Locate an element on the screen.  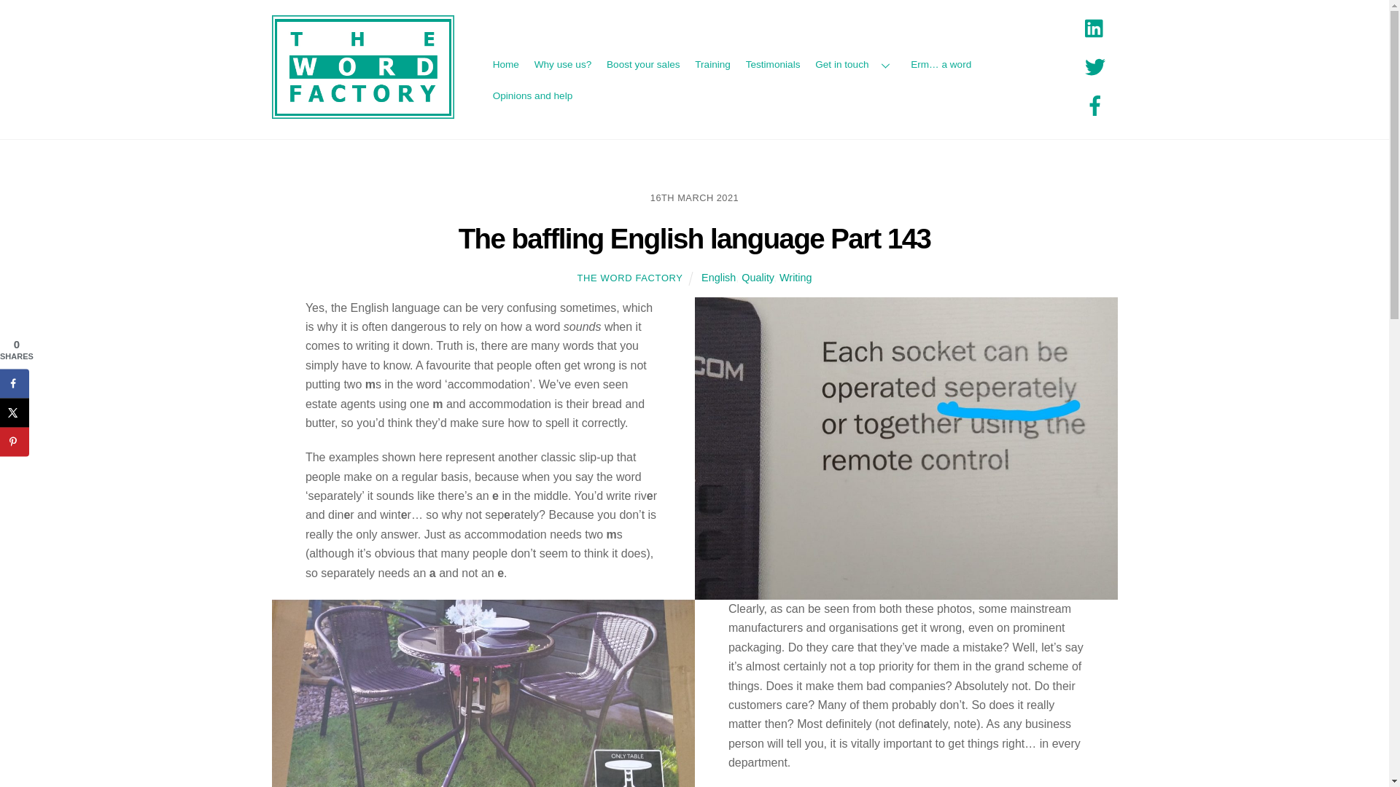
Home is located at coordinates (506, 66).